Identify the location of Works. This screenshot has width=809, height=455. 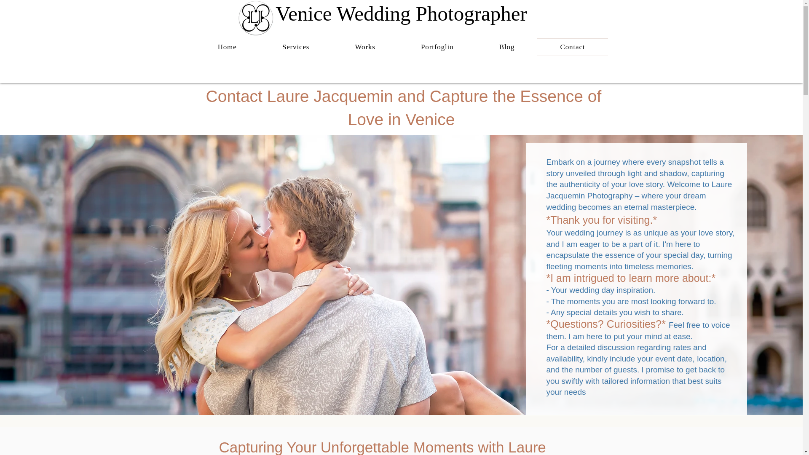
(365, 47).